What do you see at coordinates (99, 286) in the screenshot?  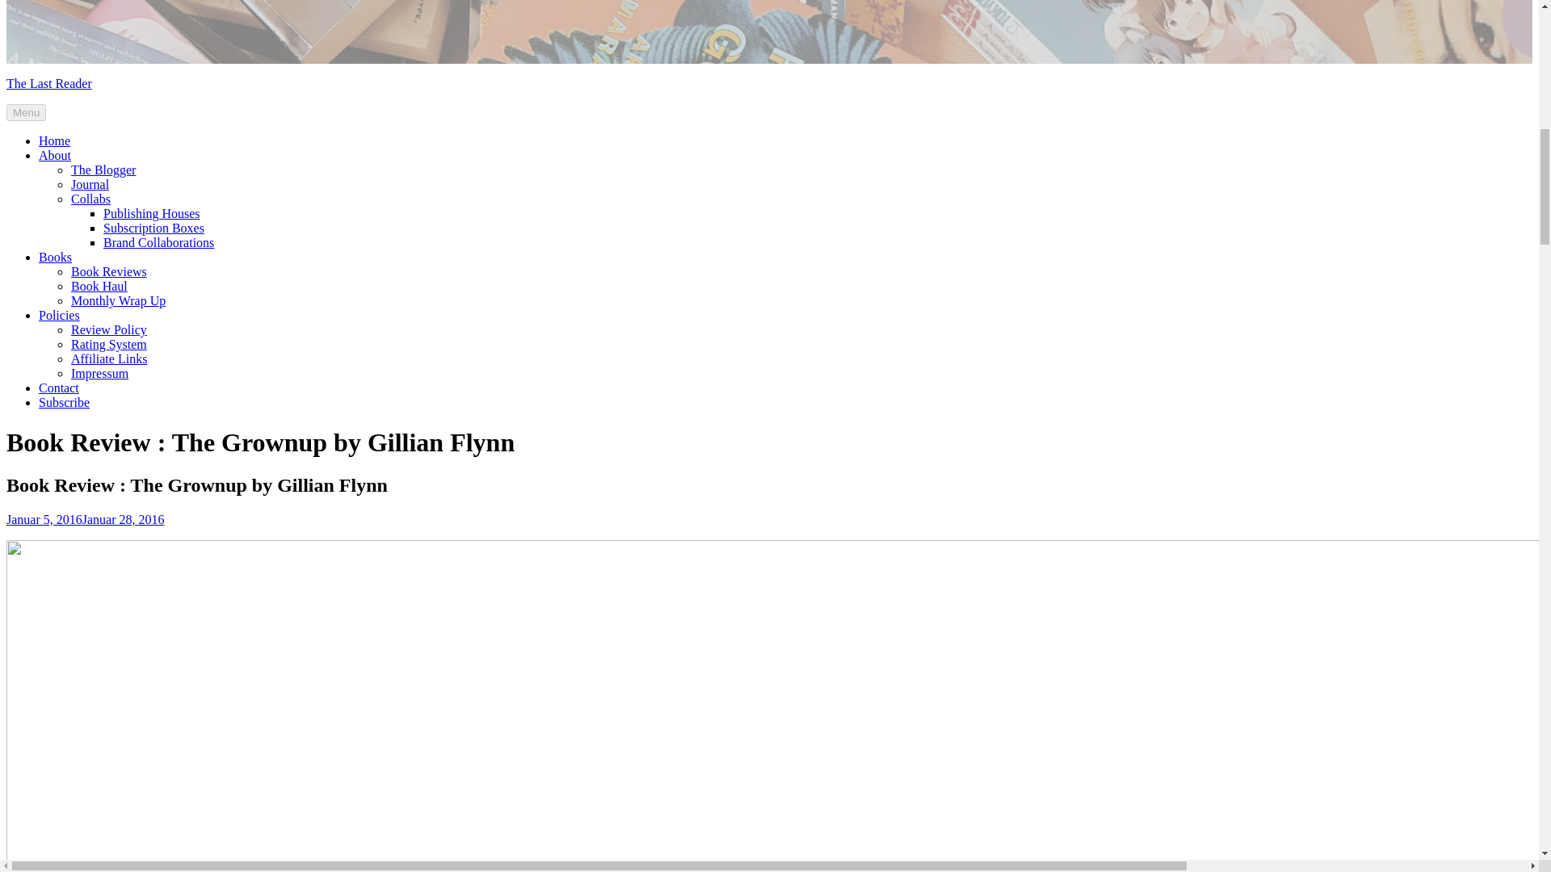 I see `Book Haul` at bounding box center [99, 286].